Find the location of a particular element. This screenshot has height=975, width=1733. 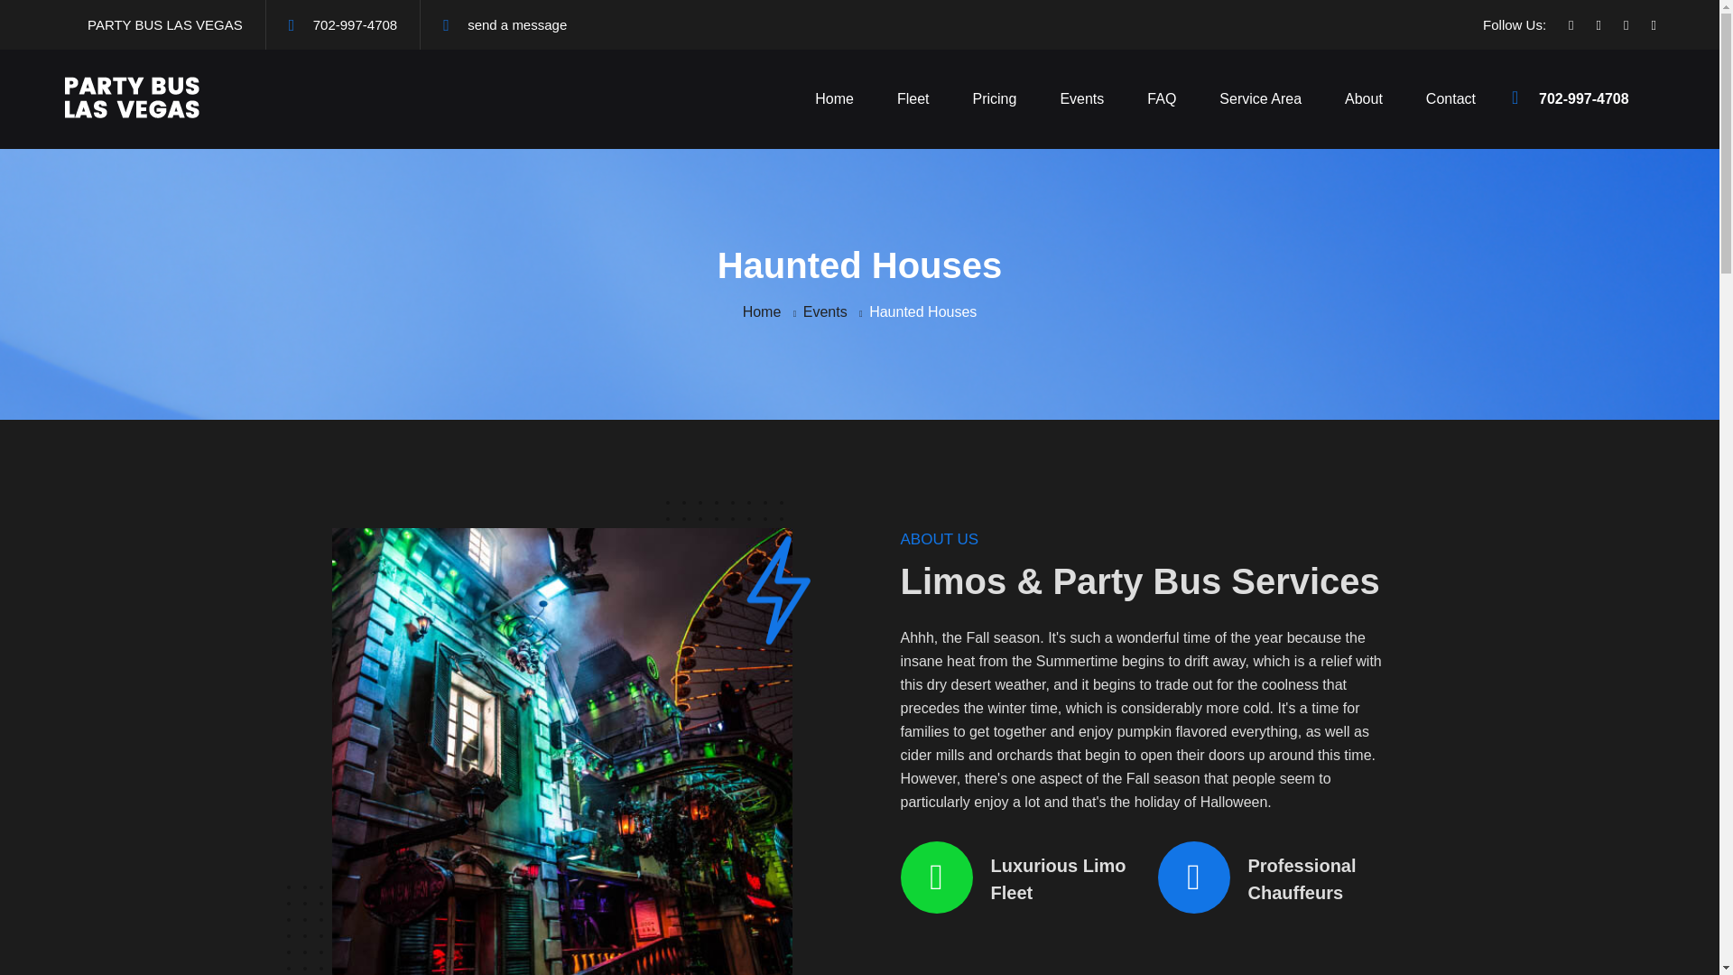

send a message is located at coordinates (516, 25).